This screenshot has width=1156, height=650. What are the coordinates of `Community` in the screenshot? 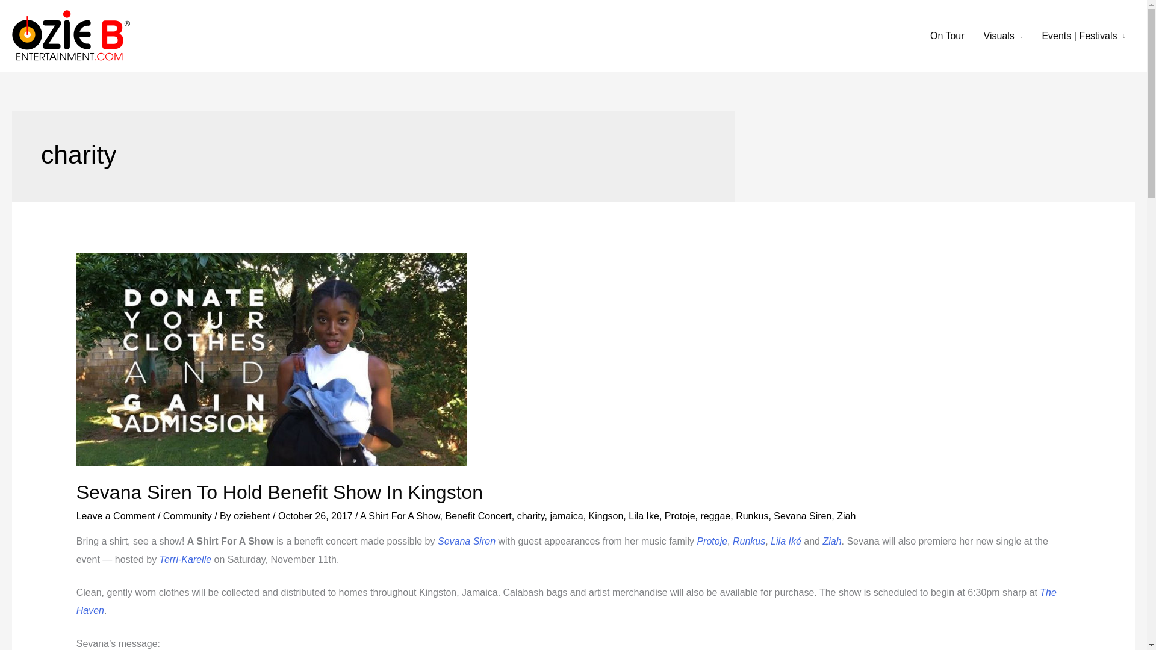 It's located at (187, 516).